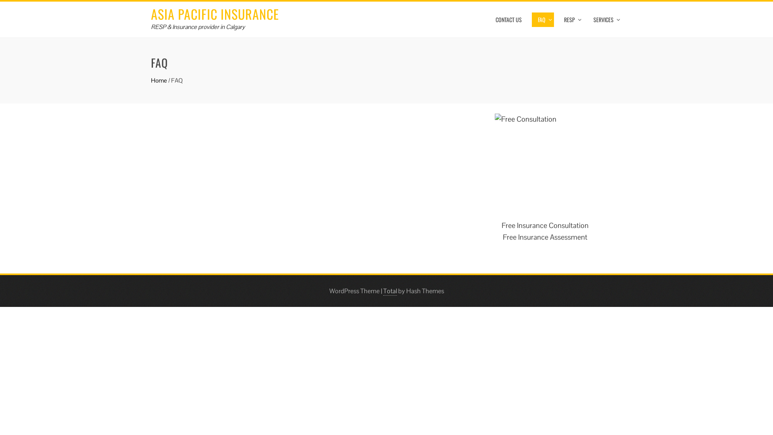  Describe the element at coordinates (215, 14) in the screenshot. I see `ASIA PACIFIC INSURANCE` at that location.